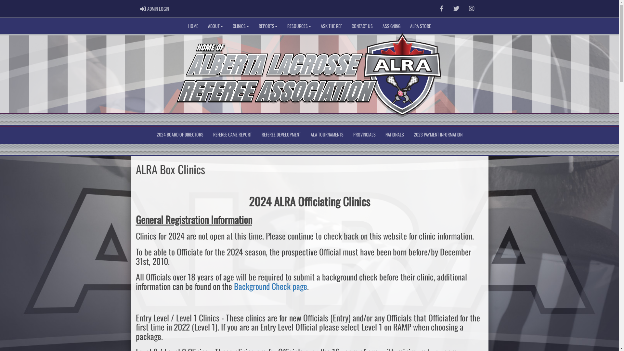 The height and width of the screenshot is (351, 624). Describe the element at coordinates (365, 135) in the screenshot. I see `PROVINCIALS` at that location.